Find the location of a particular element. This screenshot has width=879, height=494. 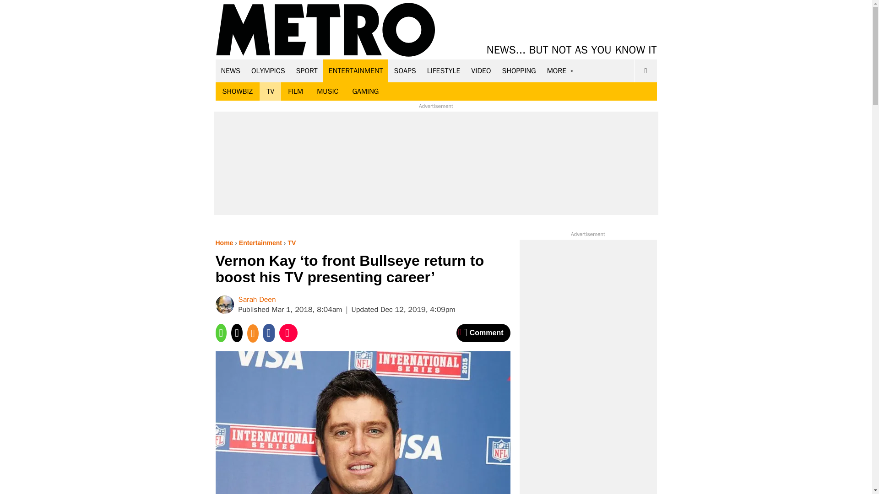

ENTERTAINMENT is located at coordinates (356, 70).